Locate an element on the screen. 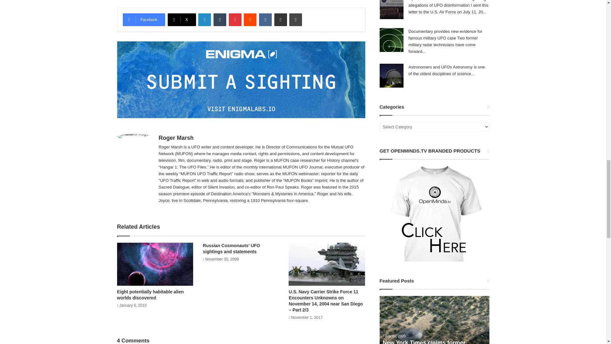 The image size is (611, 344). Tumblr is located at coordinates (220, 20).